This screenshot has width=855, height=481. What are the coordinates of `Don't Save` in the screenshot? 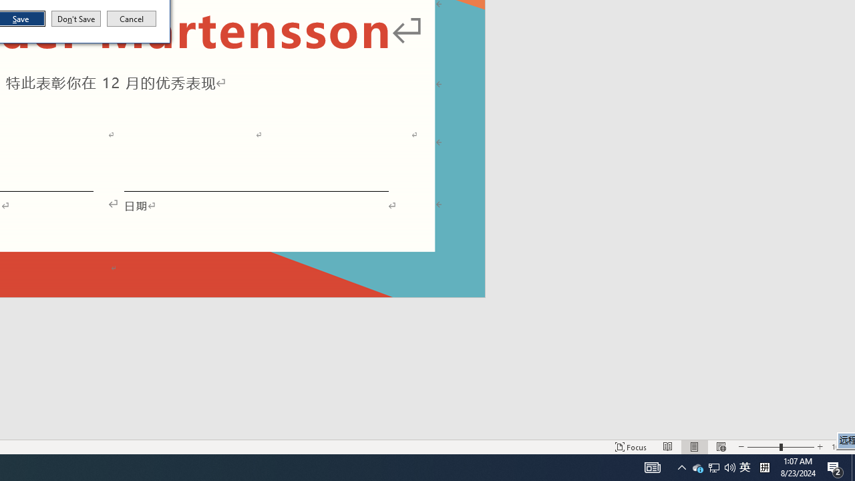 It's located at (76, 19).